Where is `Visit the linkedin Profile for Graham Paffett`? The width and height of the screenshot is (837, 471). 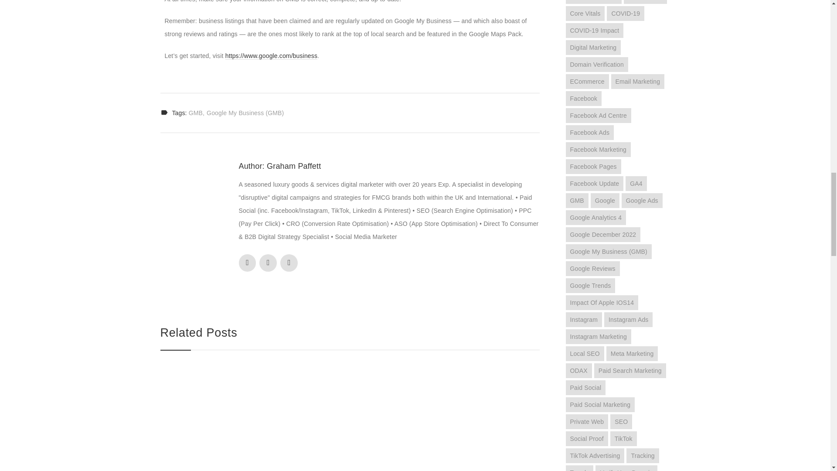 Visit the linkedin Profile for Graham Paffett is located at coordinates (289, 263).